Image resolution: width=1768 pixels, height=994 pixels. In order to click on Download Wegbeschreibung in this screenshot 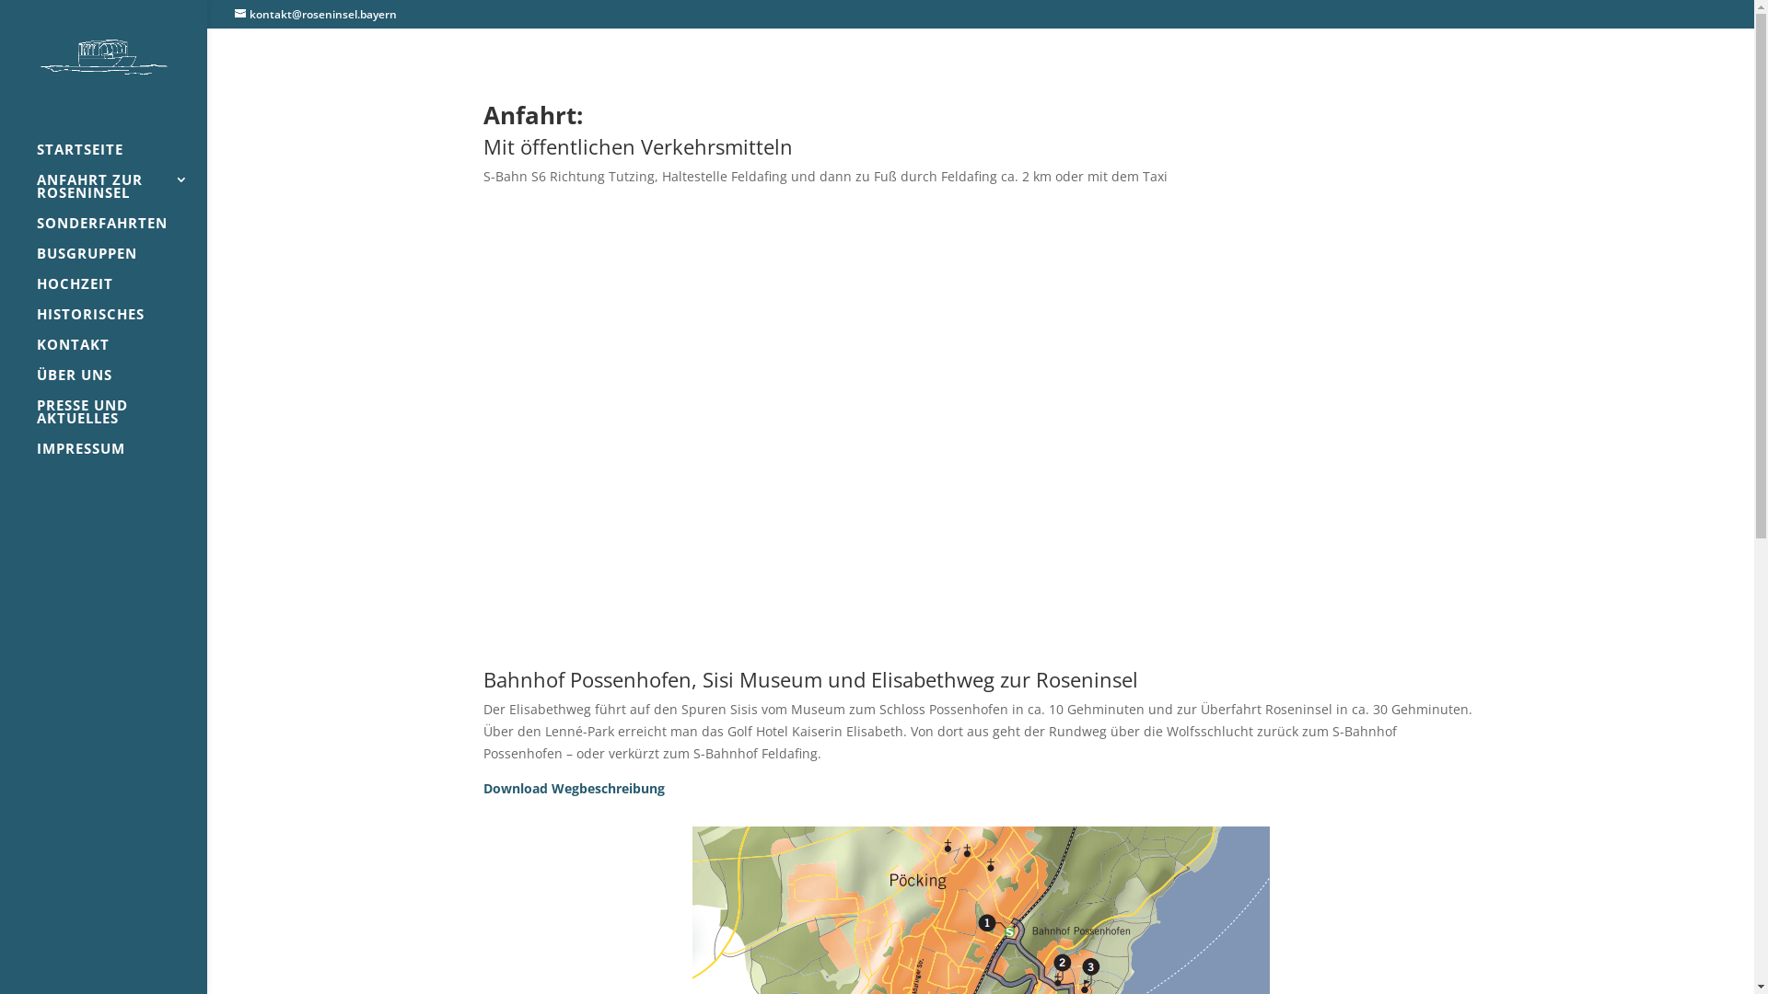, I will do `click(575, 788)`.